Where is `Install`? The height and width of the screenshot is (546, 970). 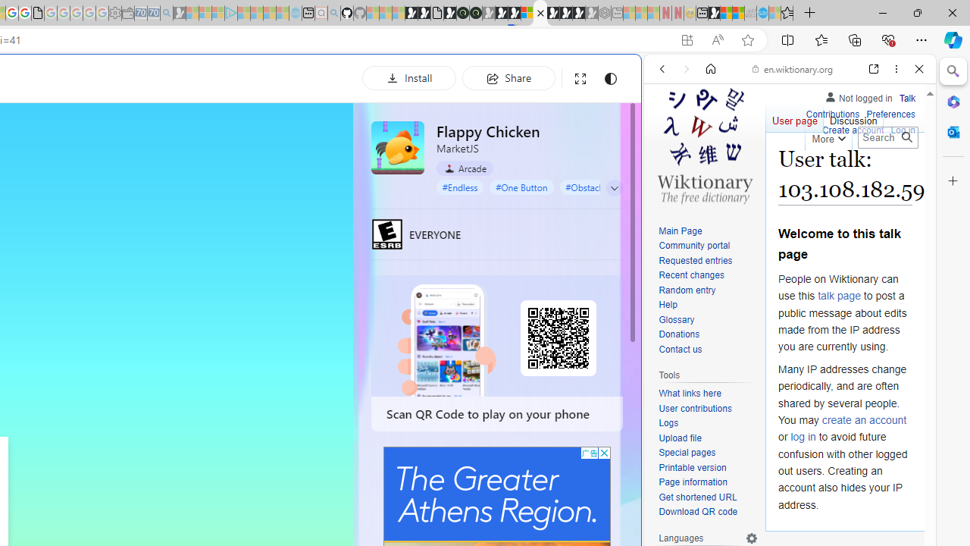
Install is located at coordinates (409, 77).